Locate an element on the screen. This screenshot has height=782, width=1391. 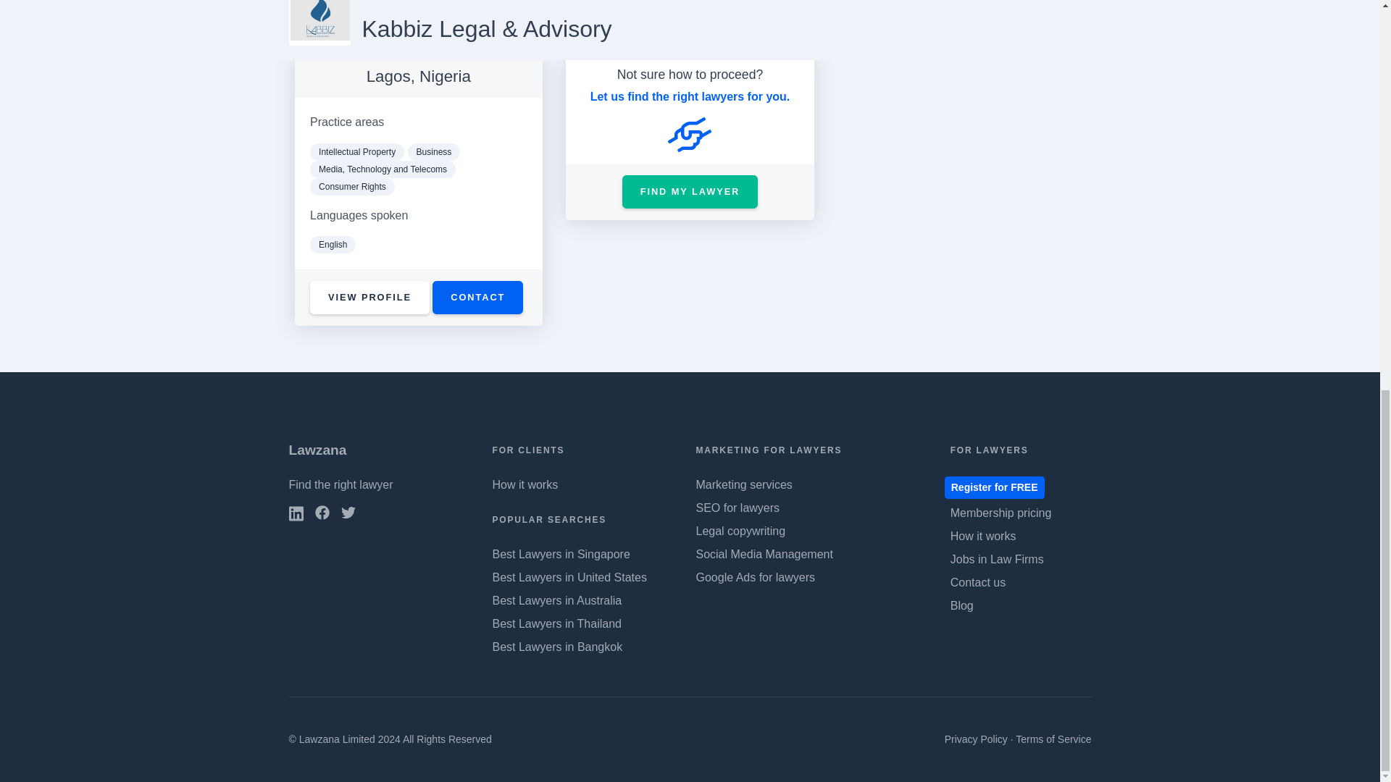
Membership pricing is located at coordinates (1001, 513).